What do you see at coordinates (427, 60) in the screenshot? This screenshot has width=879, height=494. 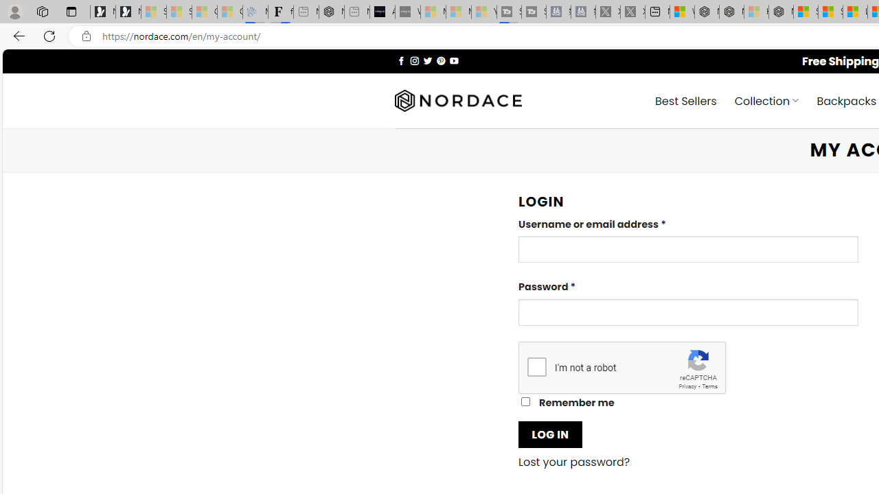 I see `Follow on Twitter` at bounding box center [427, 60].